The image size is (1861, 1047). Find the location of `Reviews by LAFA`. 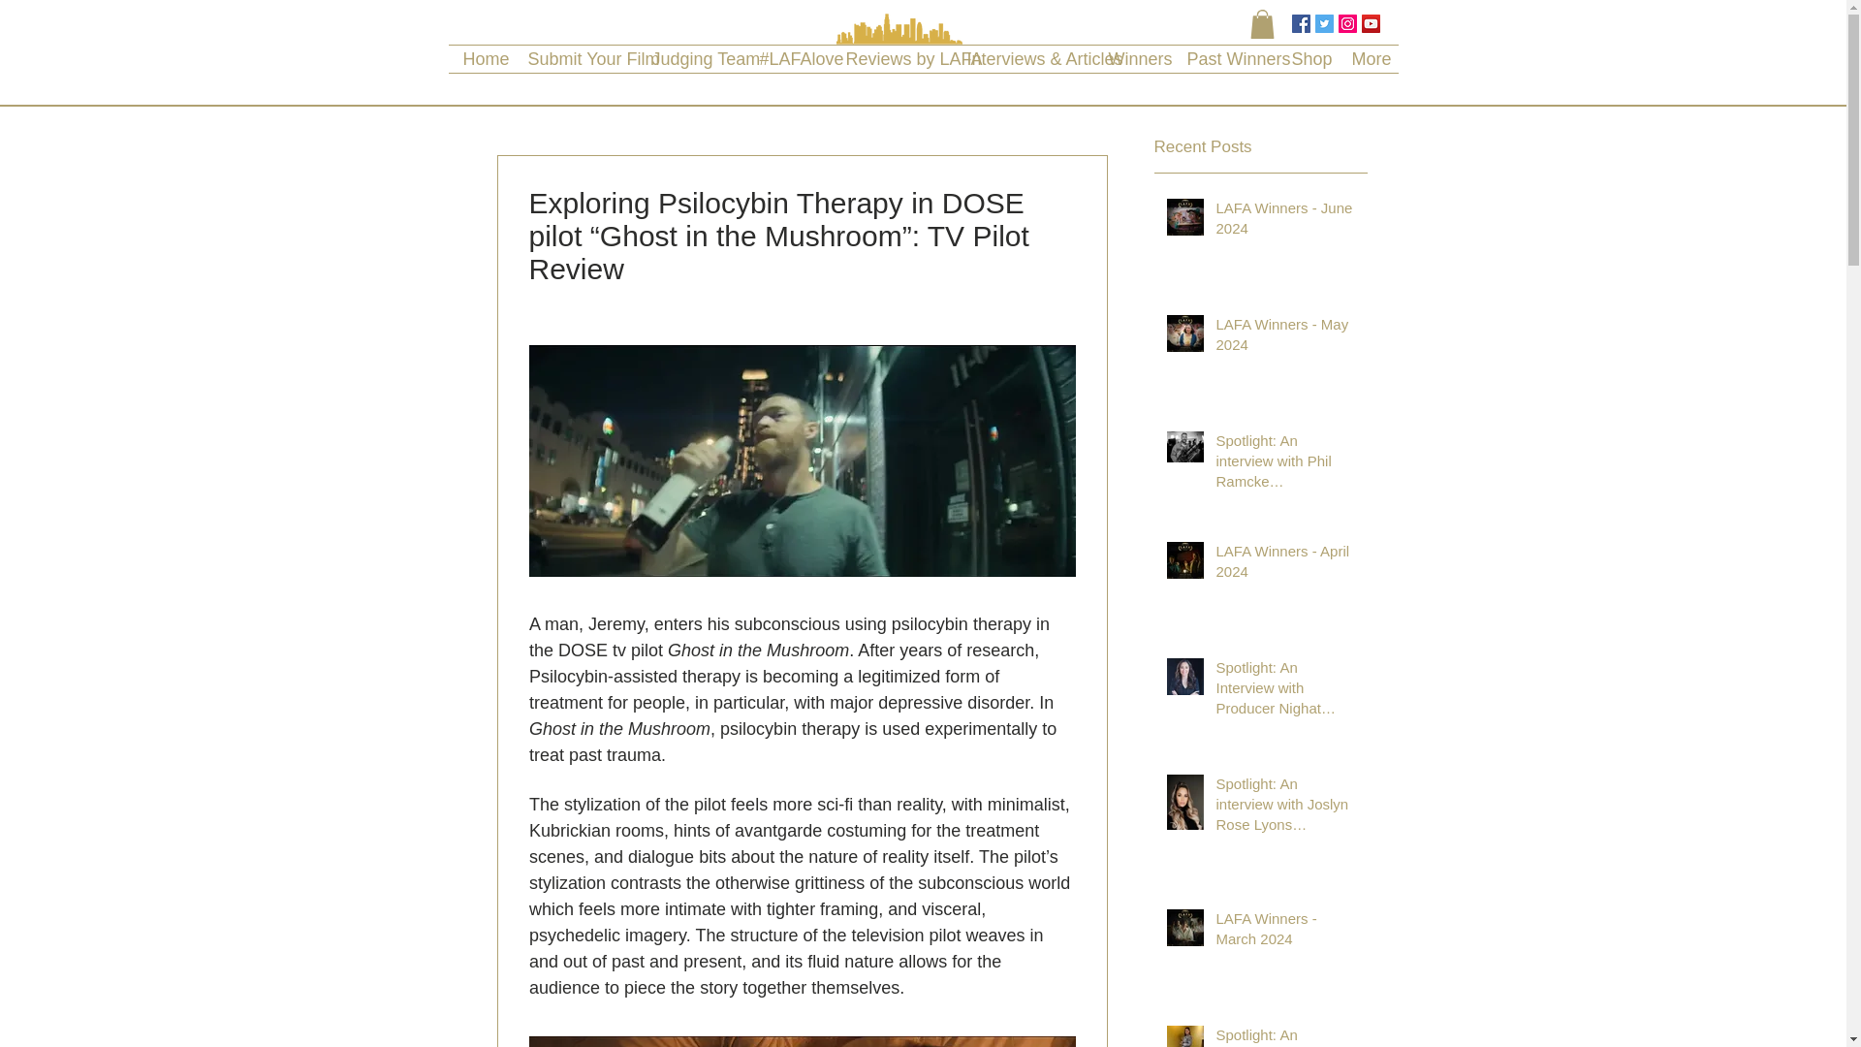

Reviews by LAFA is located at coordinates (892, 58).